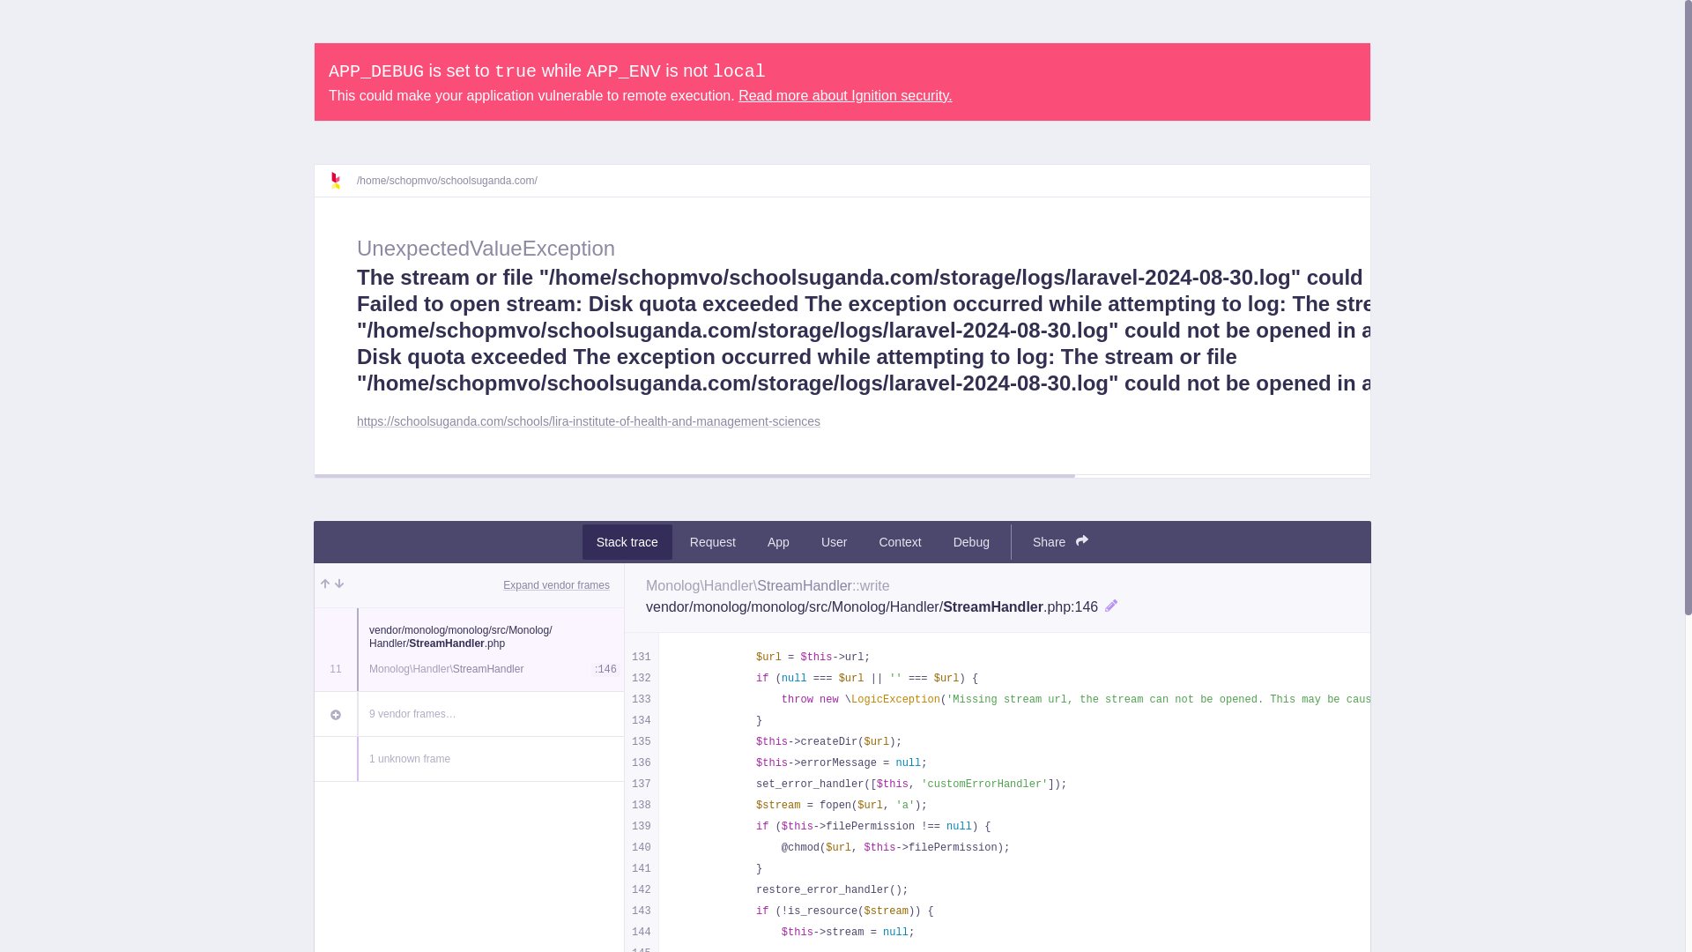 This screenshot has height=952, width=1692. I want to click on Stack trace, so click(627, 542).